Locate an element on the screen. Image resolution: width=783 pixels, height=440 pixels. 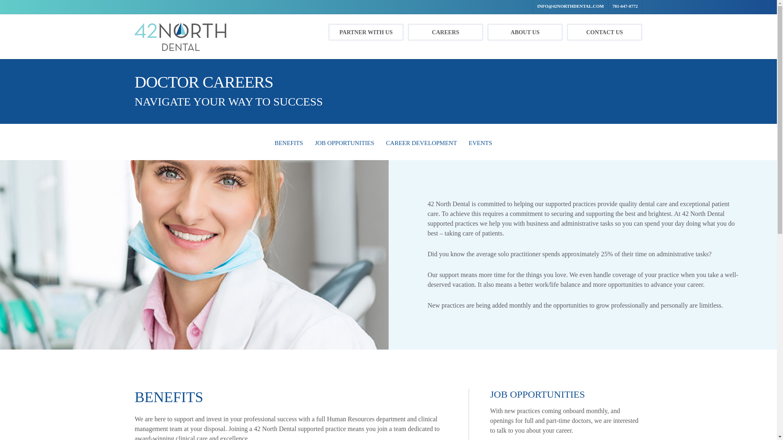
PARTNER WITH US is located at coordinates (366, 32).